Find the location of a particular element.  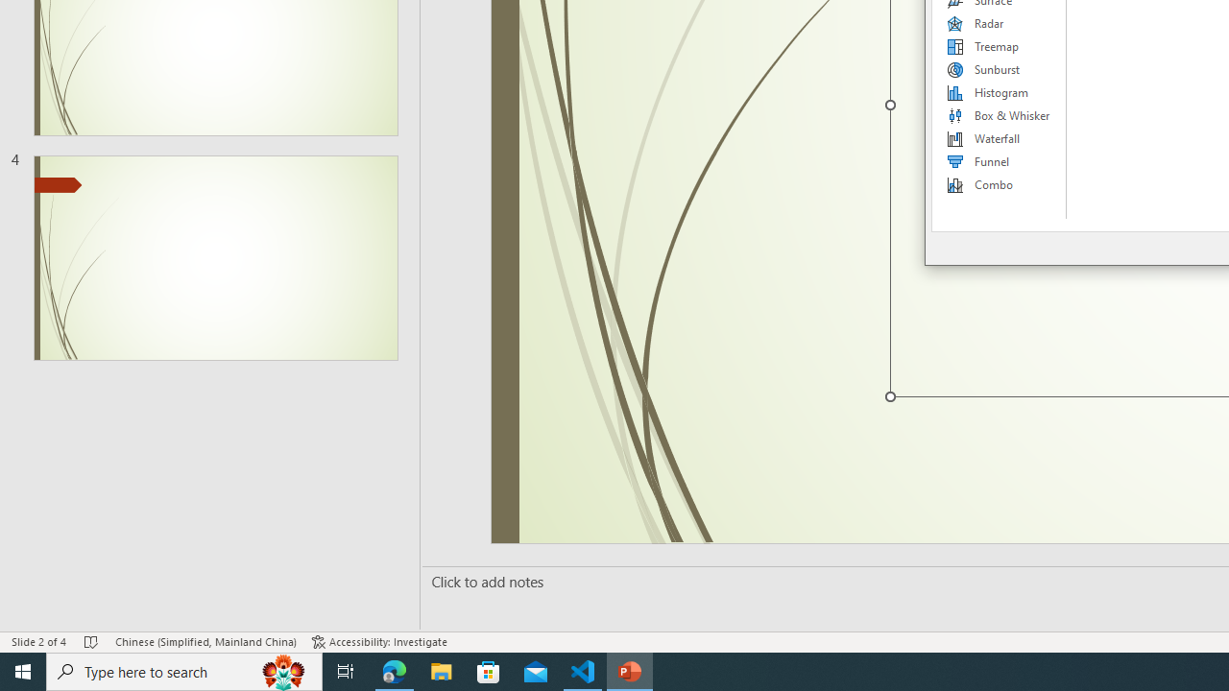

Waterfall is located at coordinates (1000, 138).